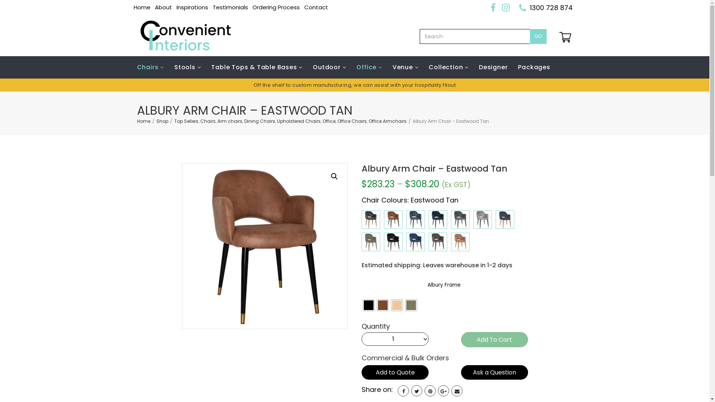 The image size is (715, 402). I want to click on Albury Arm Chair - Gravity Steel, so click(483, 220).